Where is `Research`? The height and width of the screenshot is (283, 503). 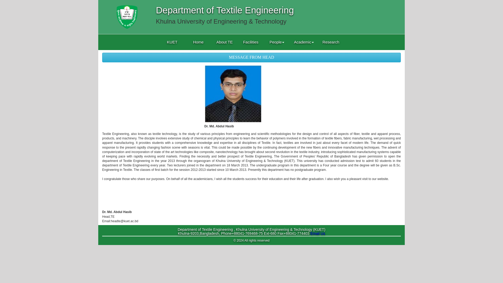
Research is located at coordinates (331, 43).